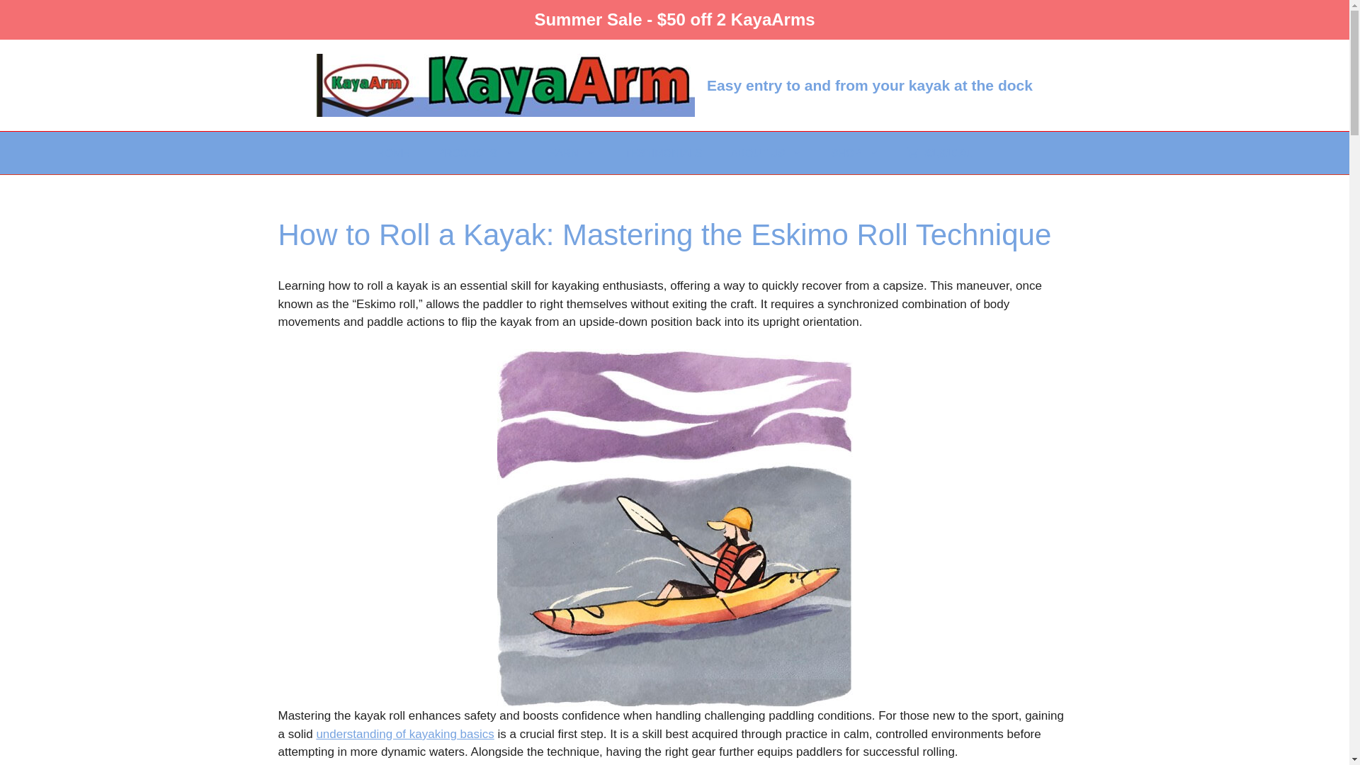  I want to click on SHOP, so click(855, 153).